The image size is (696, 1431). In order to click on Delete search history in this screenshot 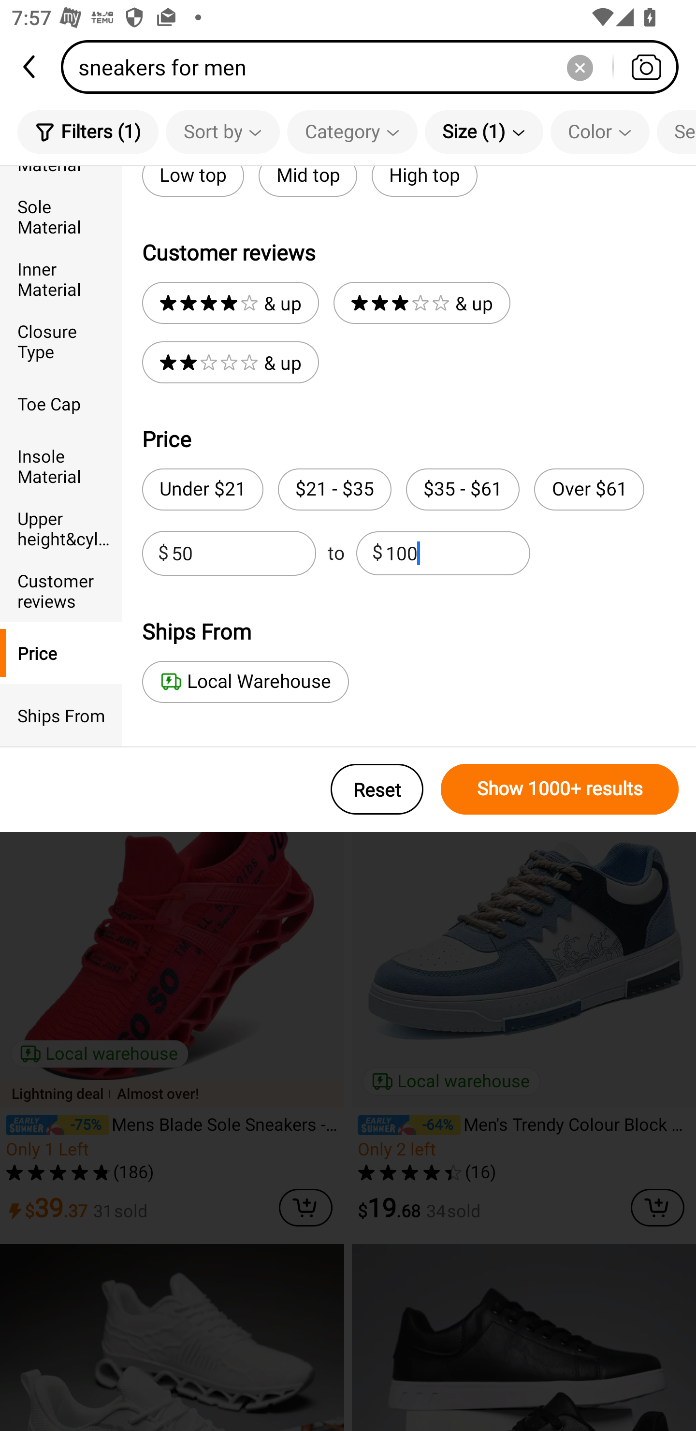, I will do `click(580, 67)`.